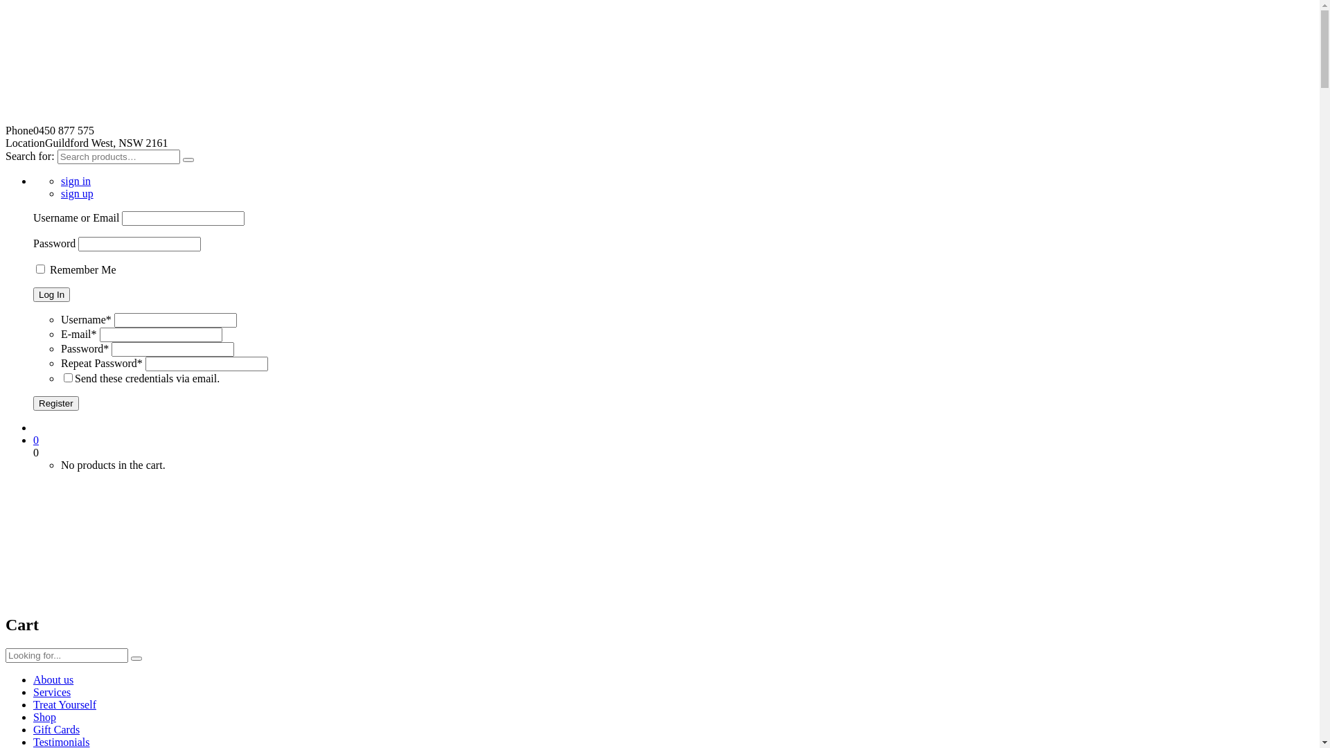  What do you see at coordinates (65, 705) in the screenshot?
I see `Treat Yourself` at bounding box center [65, 705].